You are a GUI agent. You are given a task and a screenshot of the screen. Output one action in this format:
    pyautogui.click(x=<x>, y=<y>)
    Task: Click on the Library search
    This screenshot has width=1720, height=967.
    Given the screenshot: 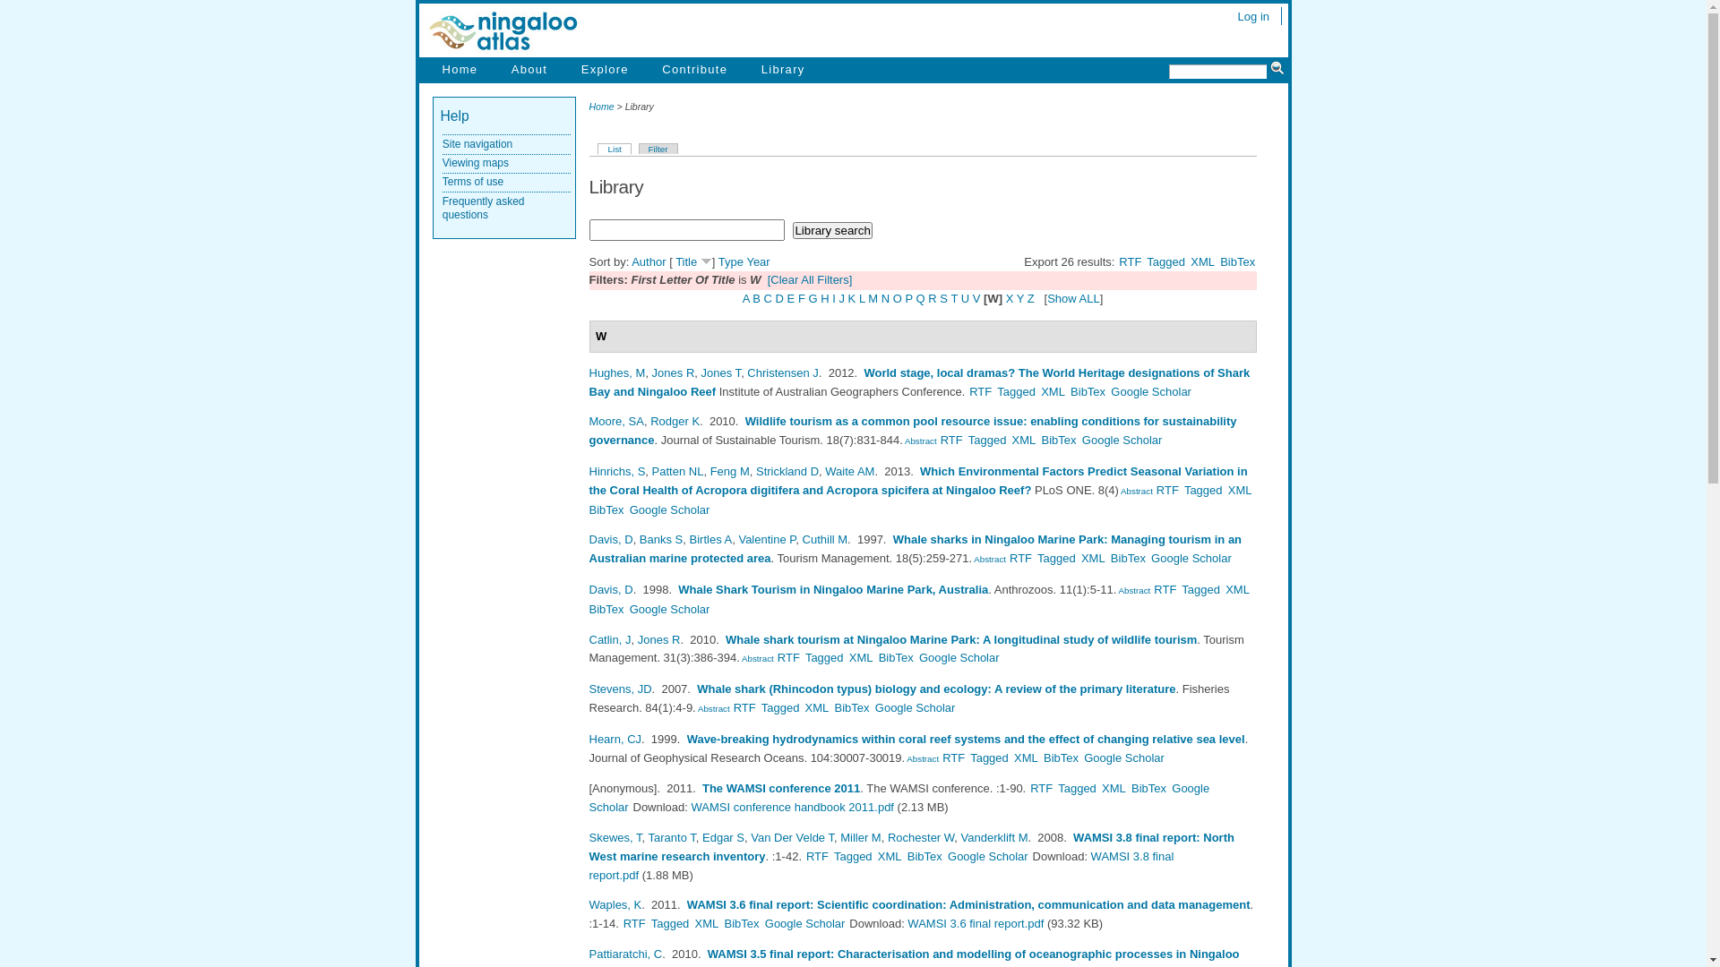 What is the action you would take?
    pyautogui.click(x=831, y=231)
    